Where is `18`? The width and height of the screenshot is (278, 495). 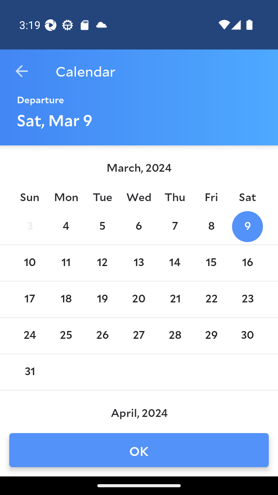
18 is located at coordinates (66, 299).